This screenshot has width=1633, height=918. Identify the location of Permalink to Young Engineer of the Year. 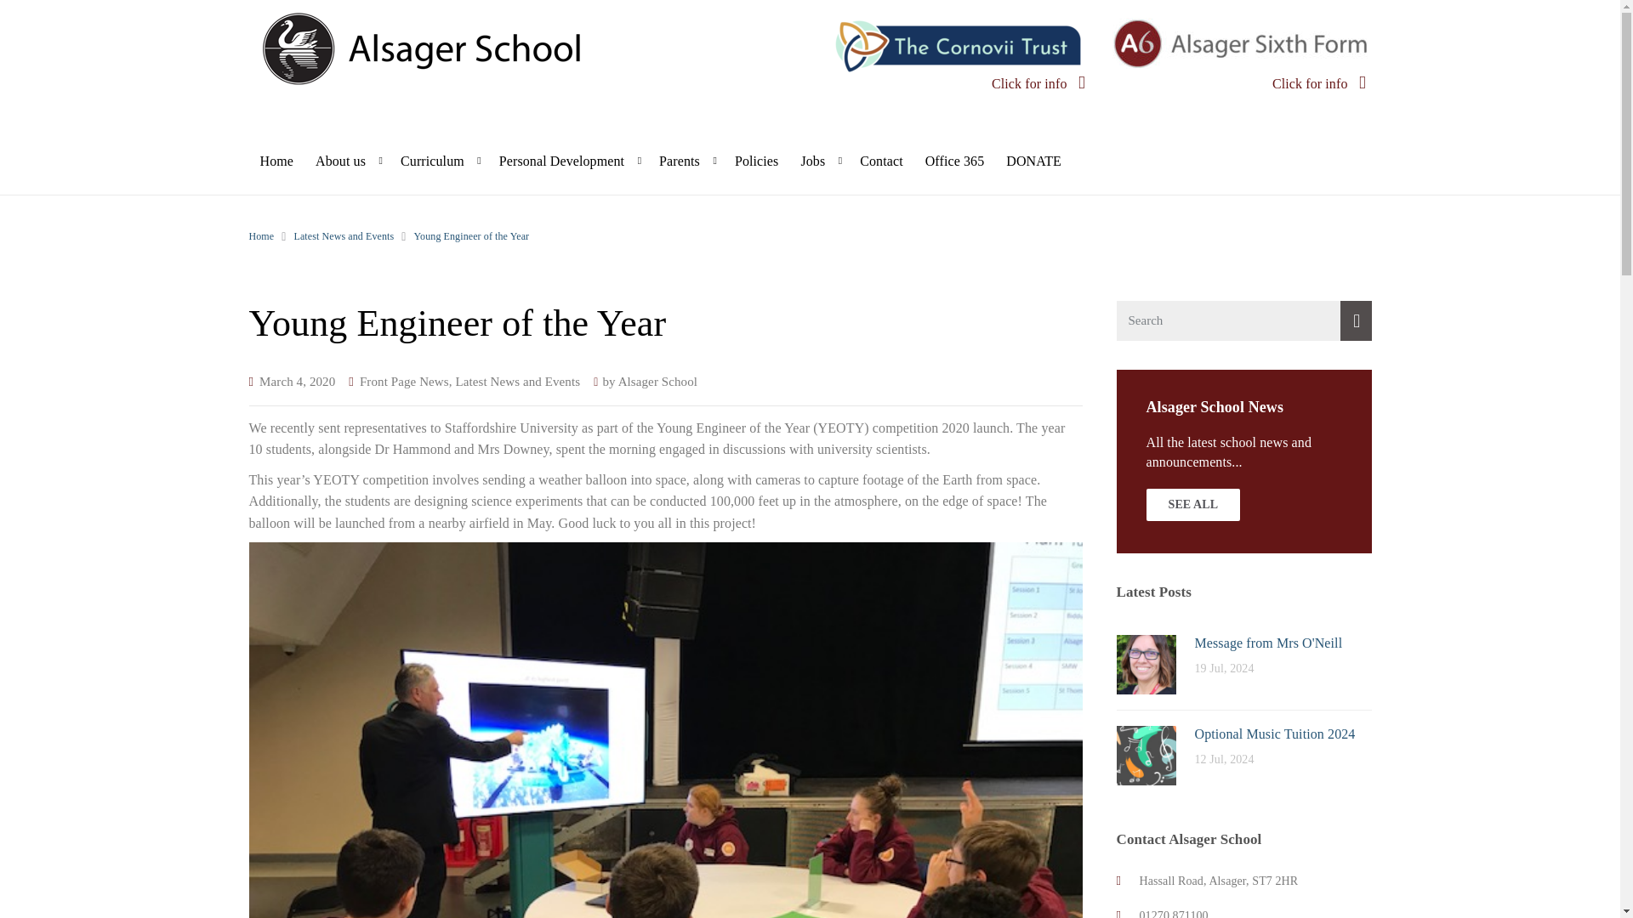
(297, 381).